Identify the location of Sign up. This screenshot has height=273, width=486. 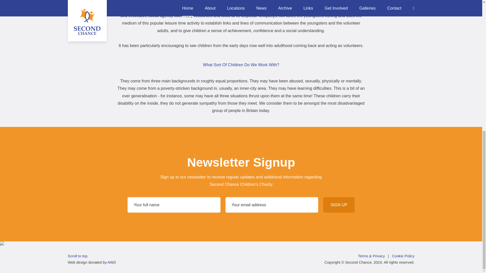
(339, 205).